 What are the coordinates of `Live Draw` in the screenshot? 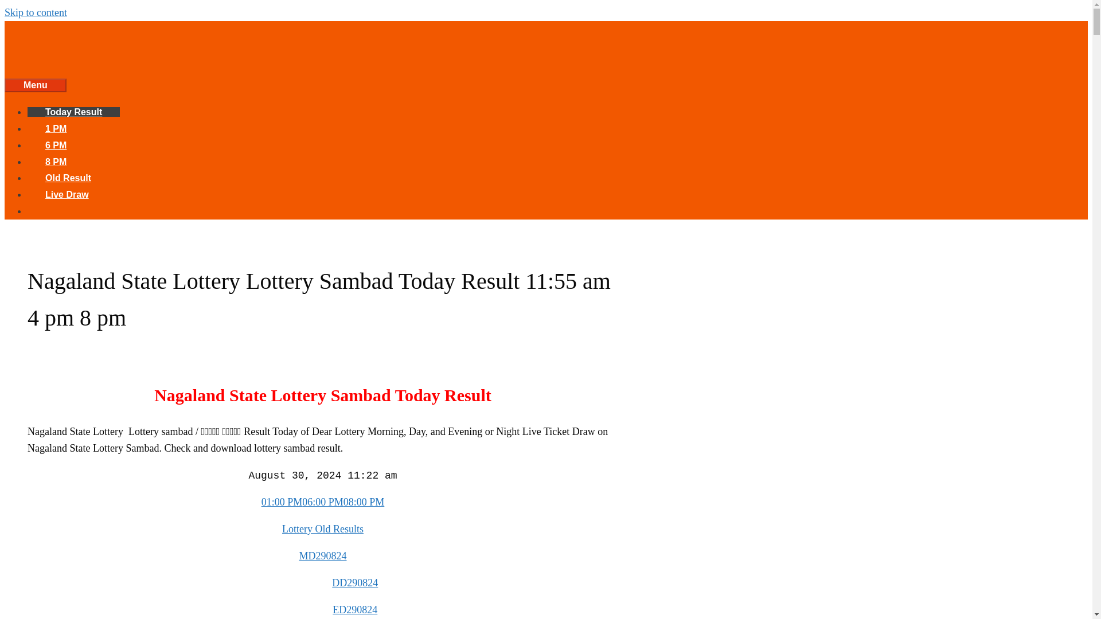 It's located at (67, 194).